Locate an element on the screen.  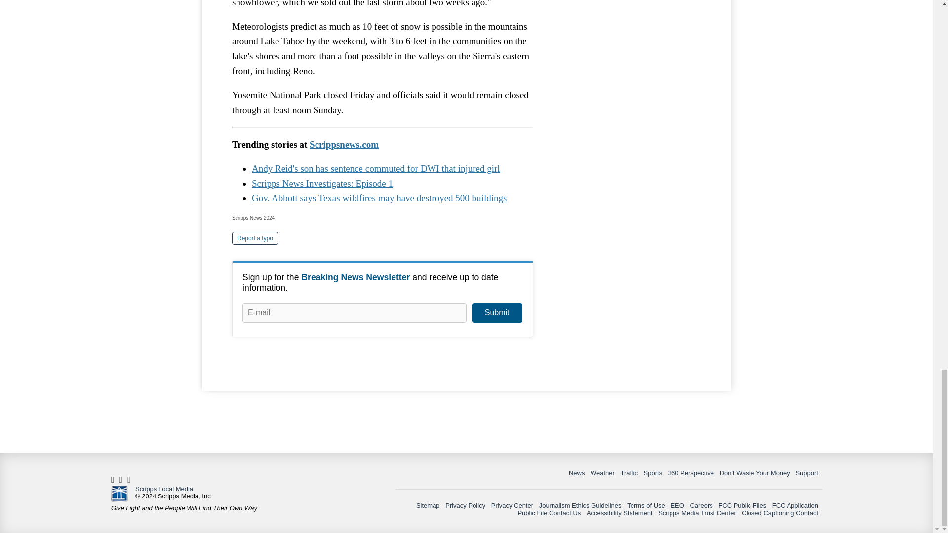
Submit is located at coordinates (497, 313).